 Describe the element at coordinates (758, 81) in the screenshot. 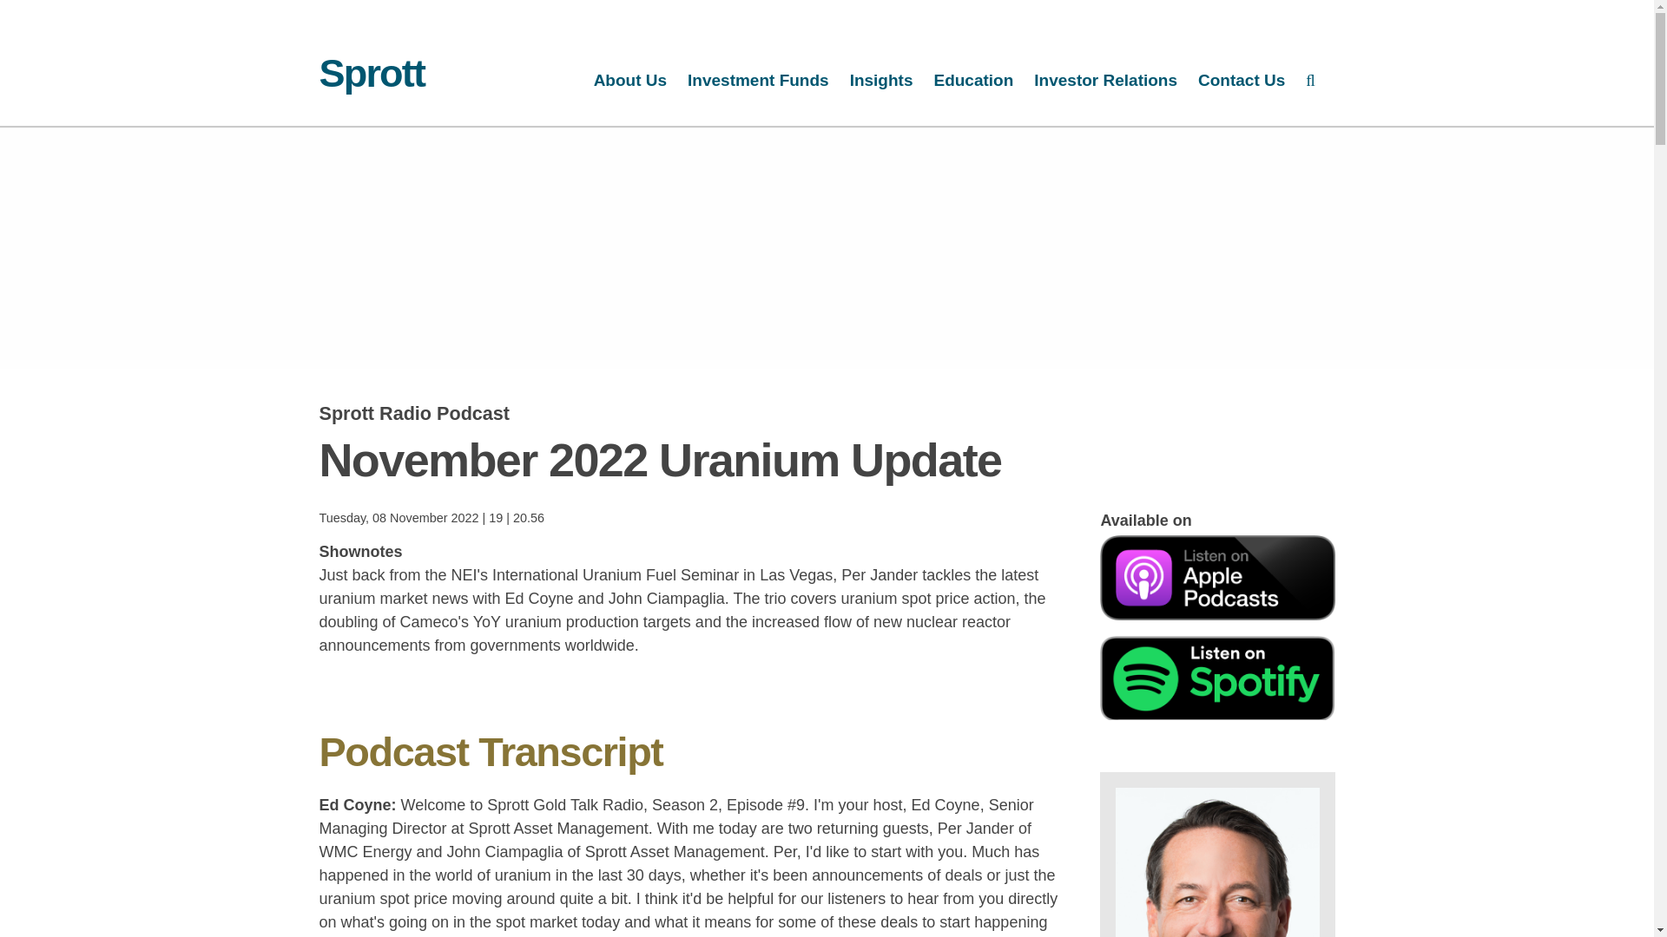

I see `Investment Funds` at that location.